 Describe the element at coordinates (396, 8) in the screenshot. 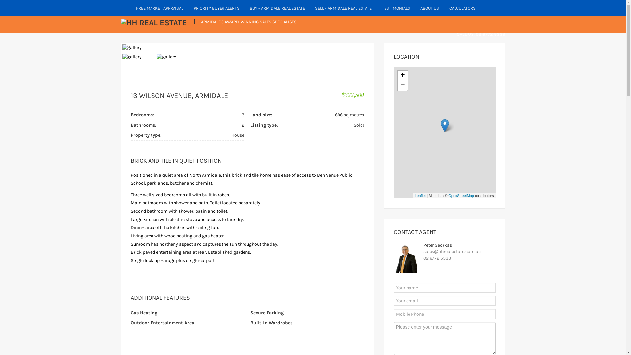

I see `TESTIMONIALS` at that location.